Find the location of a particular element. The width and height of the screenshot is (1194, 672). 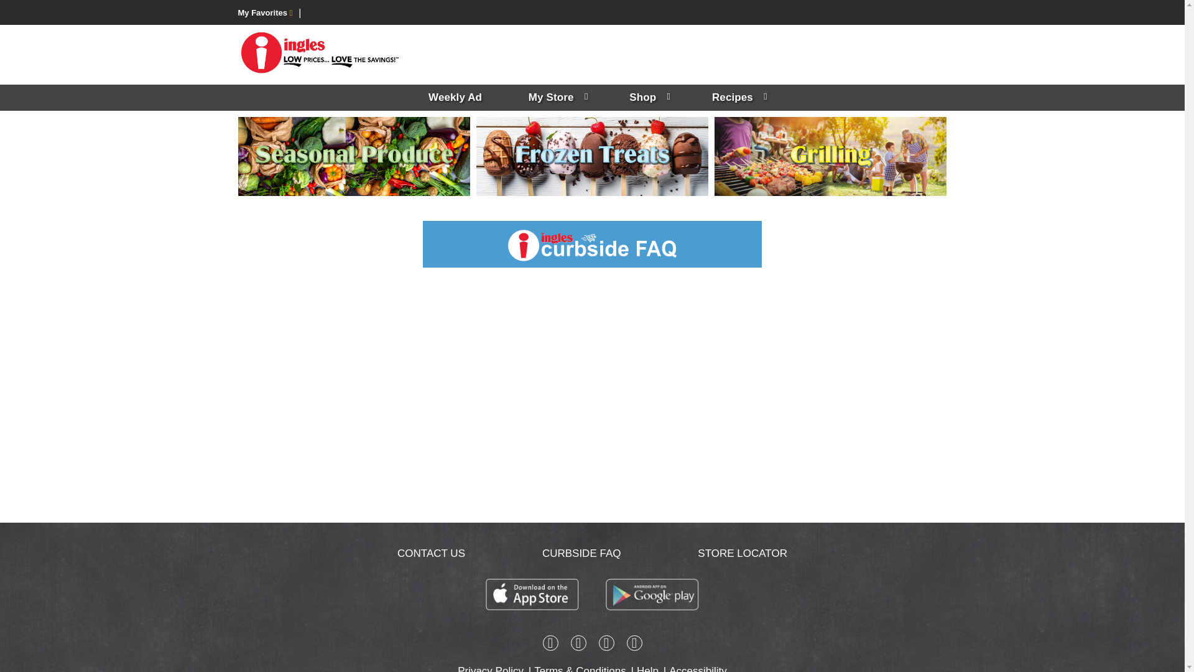

My Store is located at coordinates (556, 98).